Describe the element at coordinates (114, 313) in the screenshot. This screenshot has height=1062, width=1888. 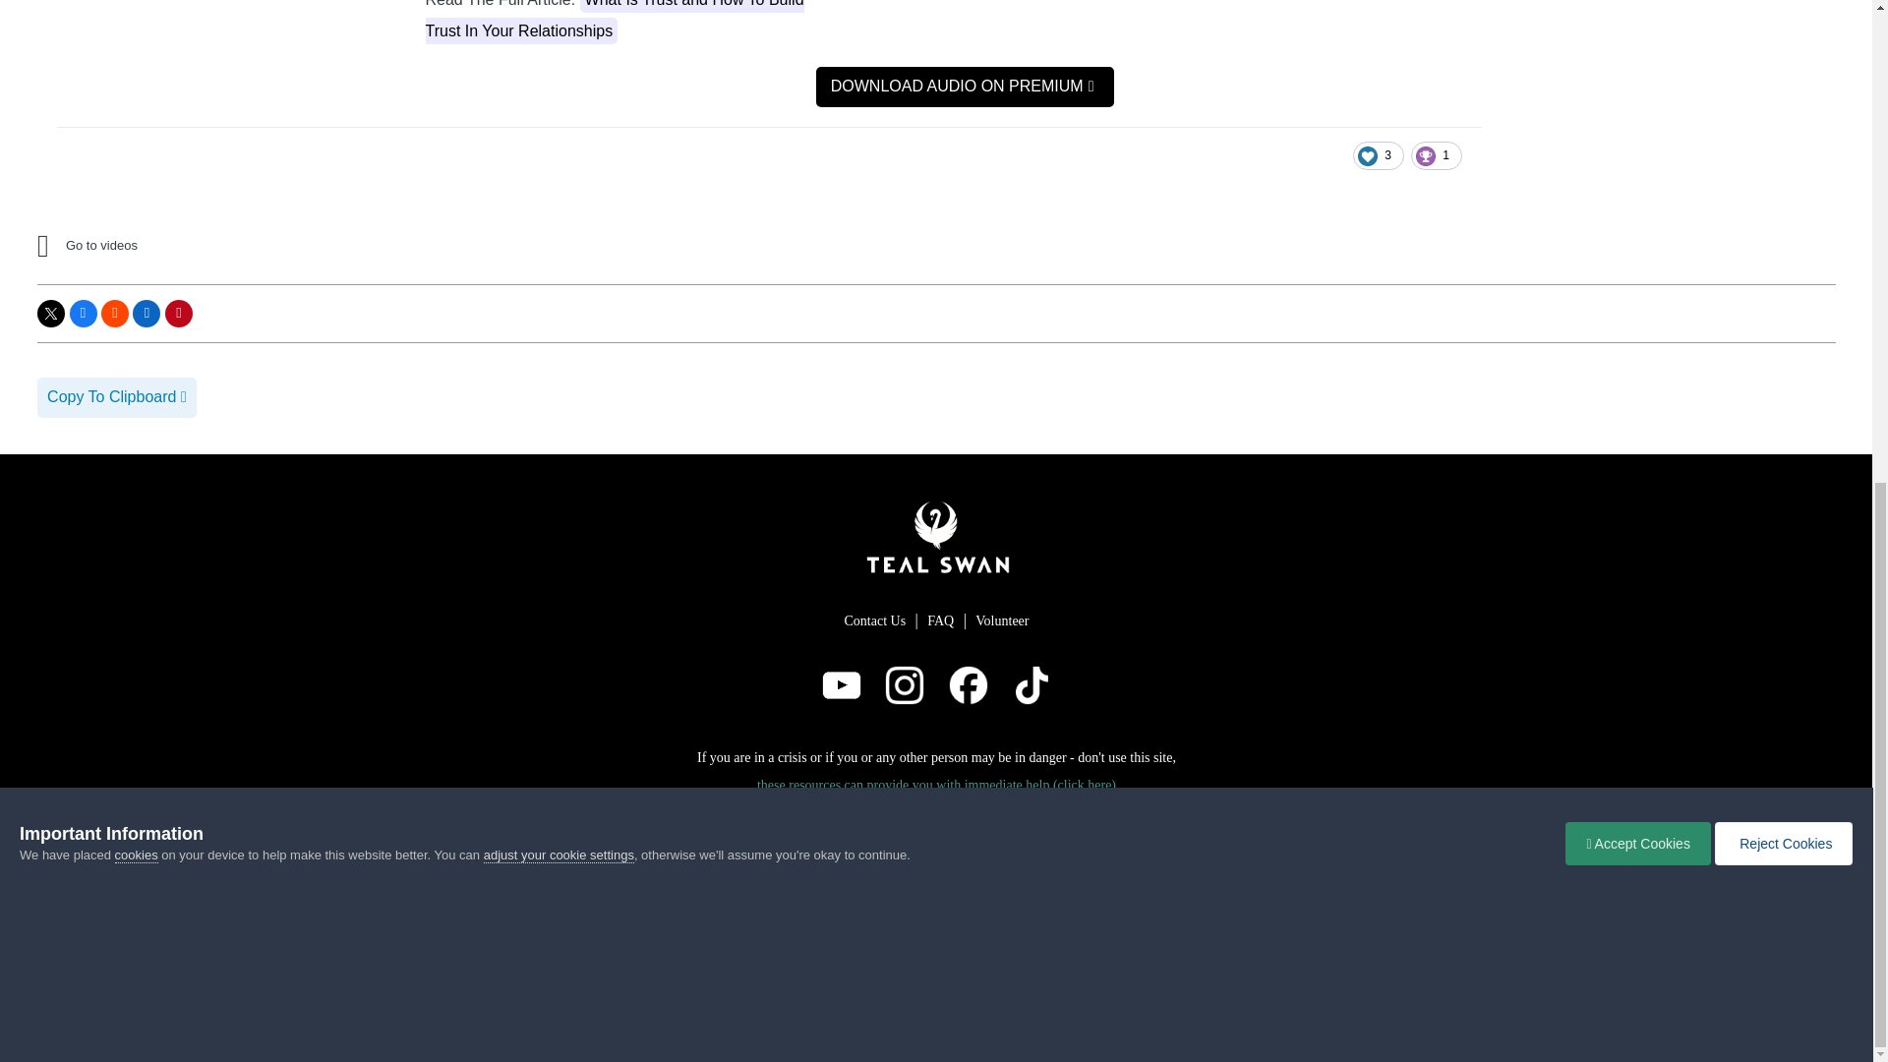
I see `Share on Reddit` at that location.